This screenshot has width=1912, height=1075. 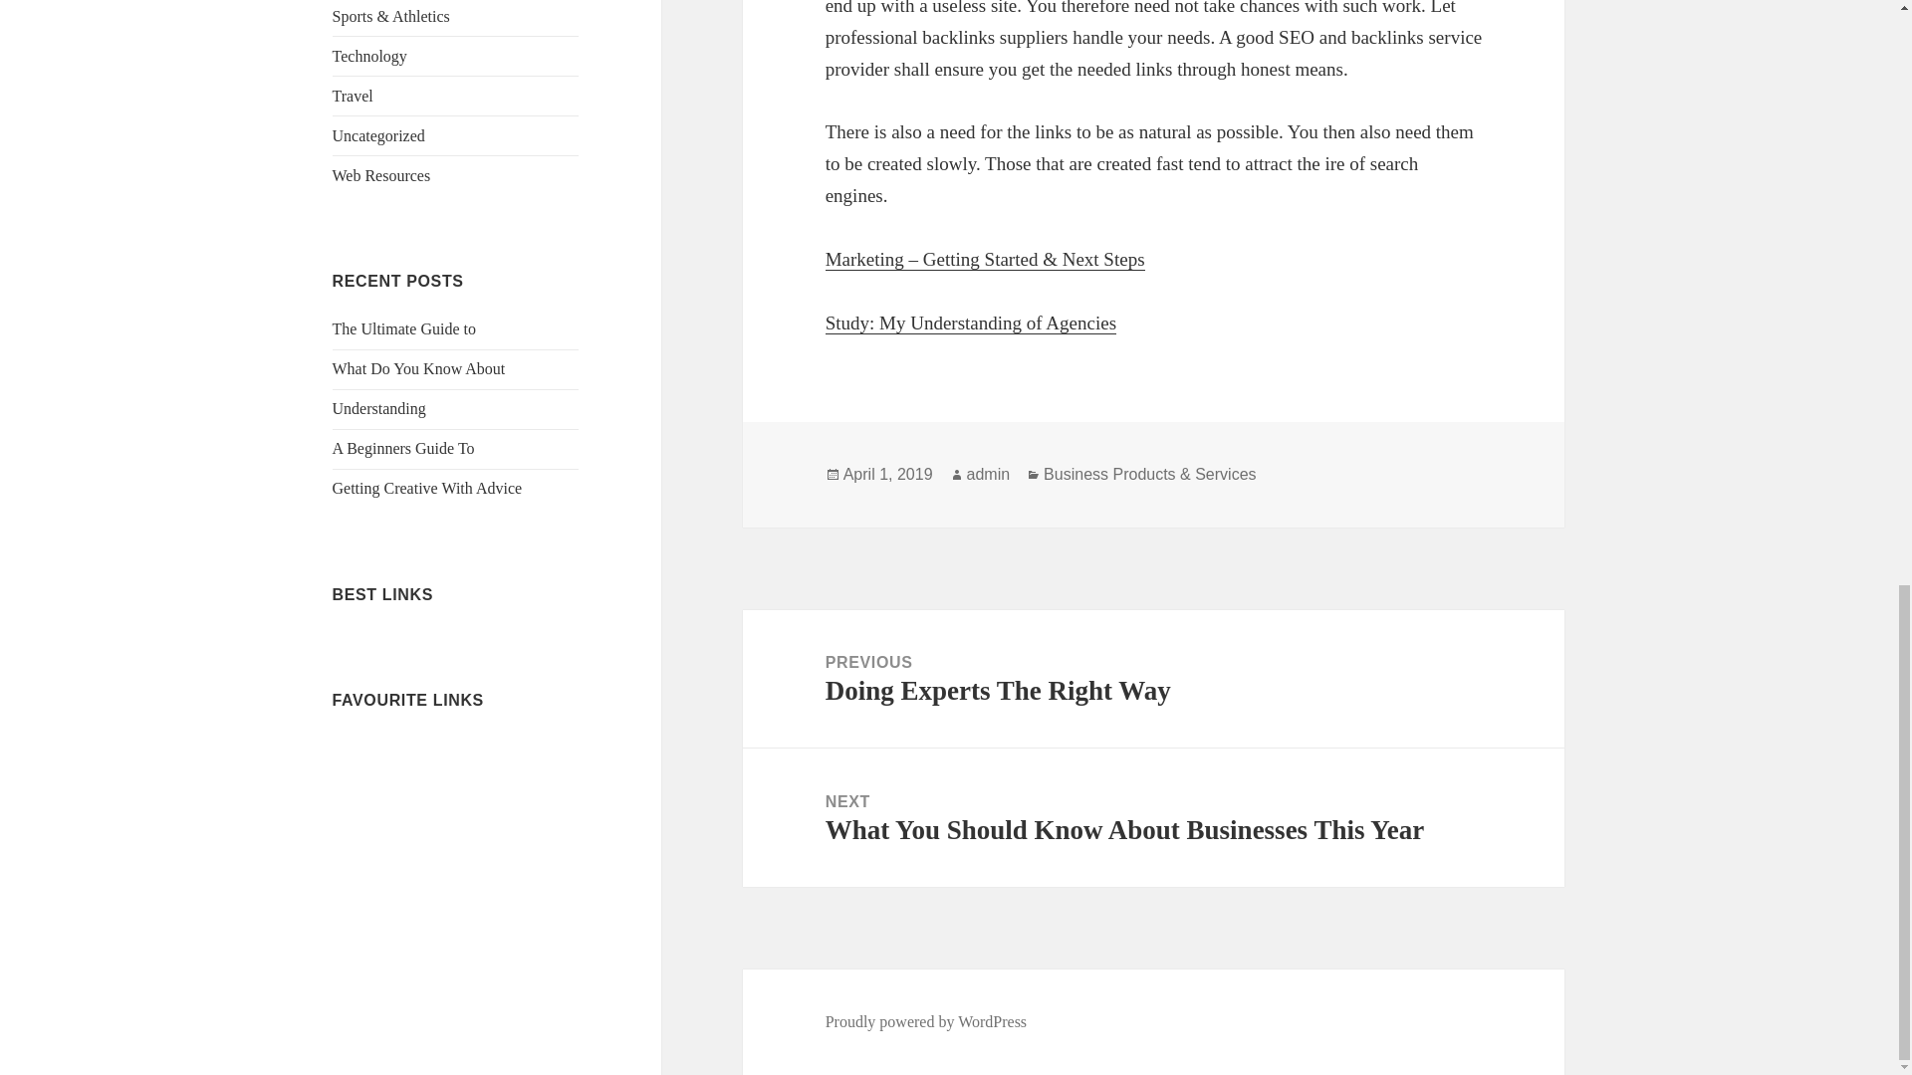 What do you see at coordinates (419, 368) in the screenshot?
I see `What Do You Know About` at bounding box center [419, 368].